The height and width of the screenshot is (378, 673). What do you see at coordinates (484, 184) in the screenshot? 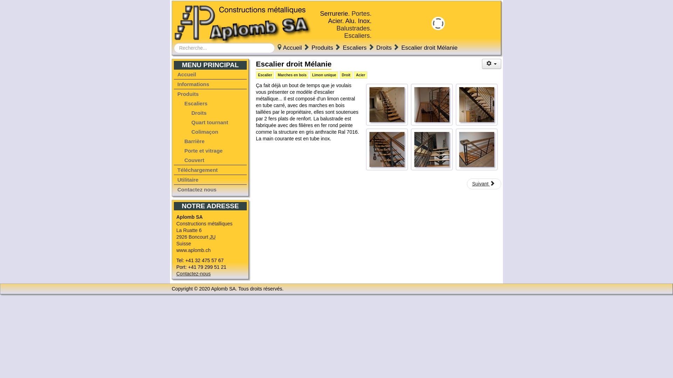
I see `Suivant` at bounding box center [484, 184].